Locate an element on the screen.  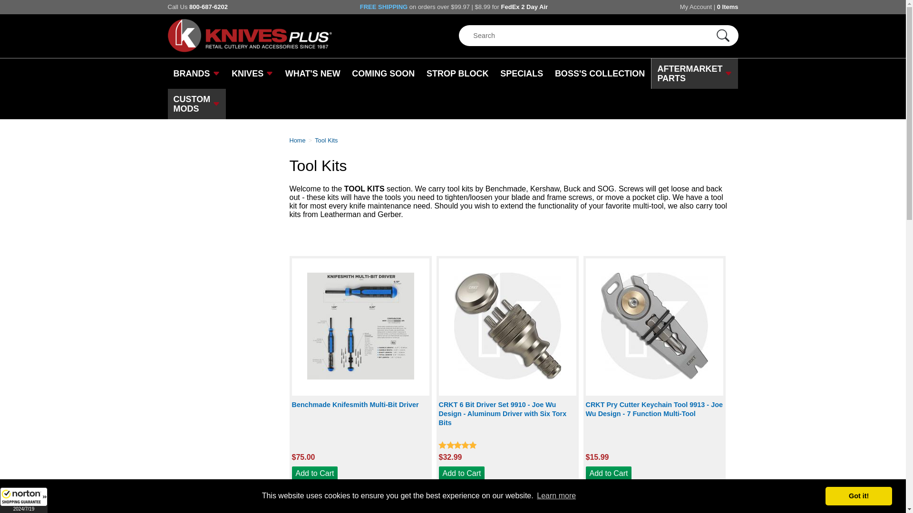
800-687-6202 is located at coordinates (208, 7).